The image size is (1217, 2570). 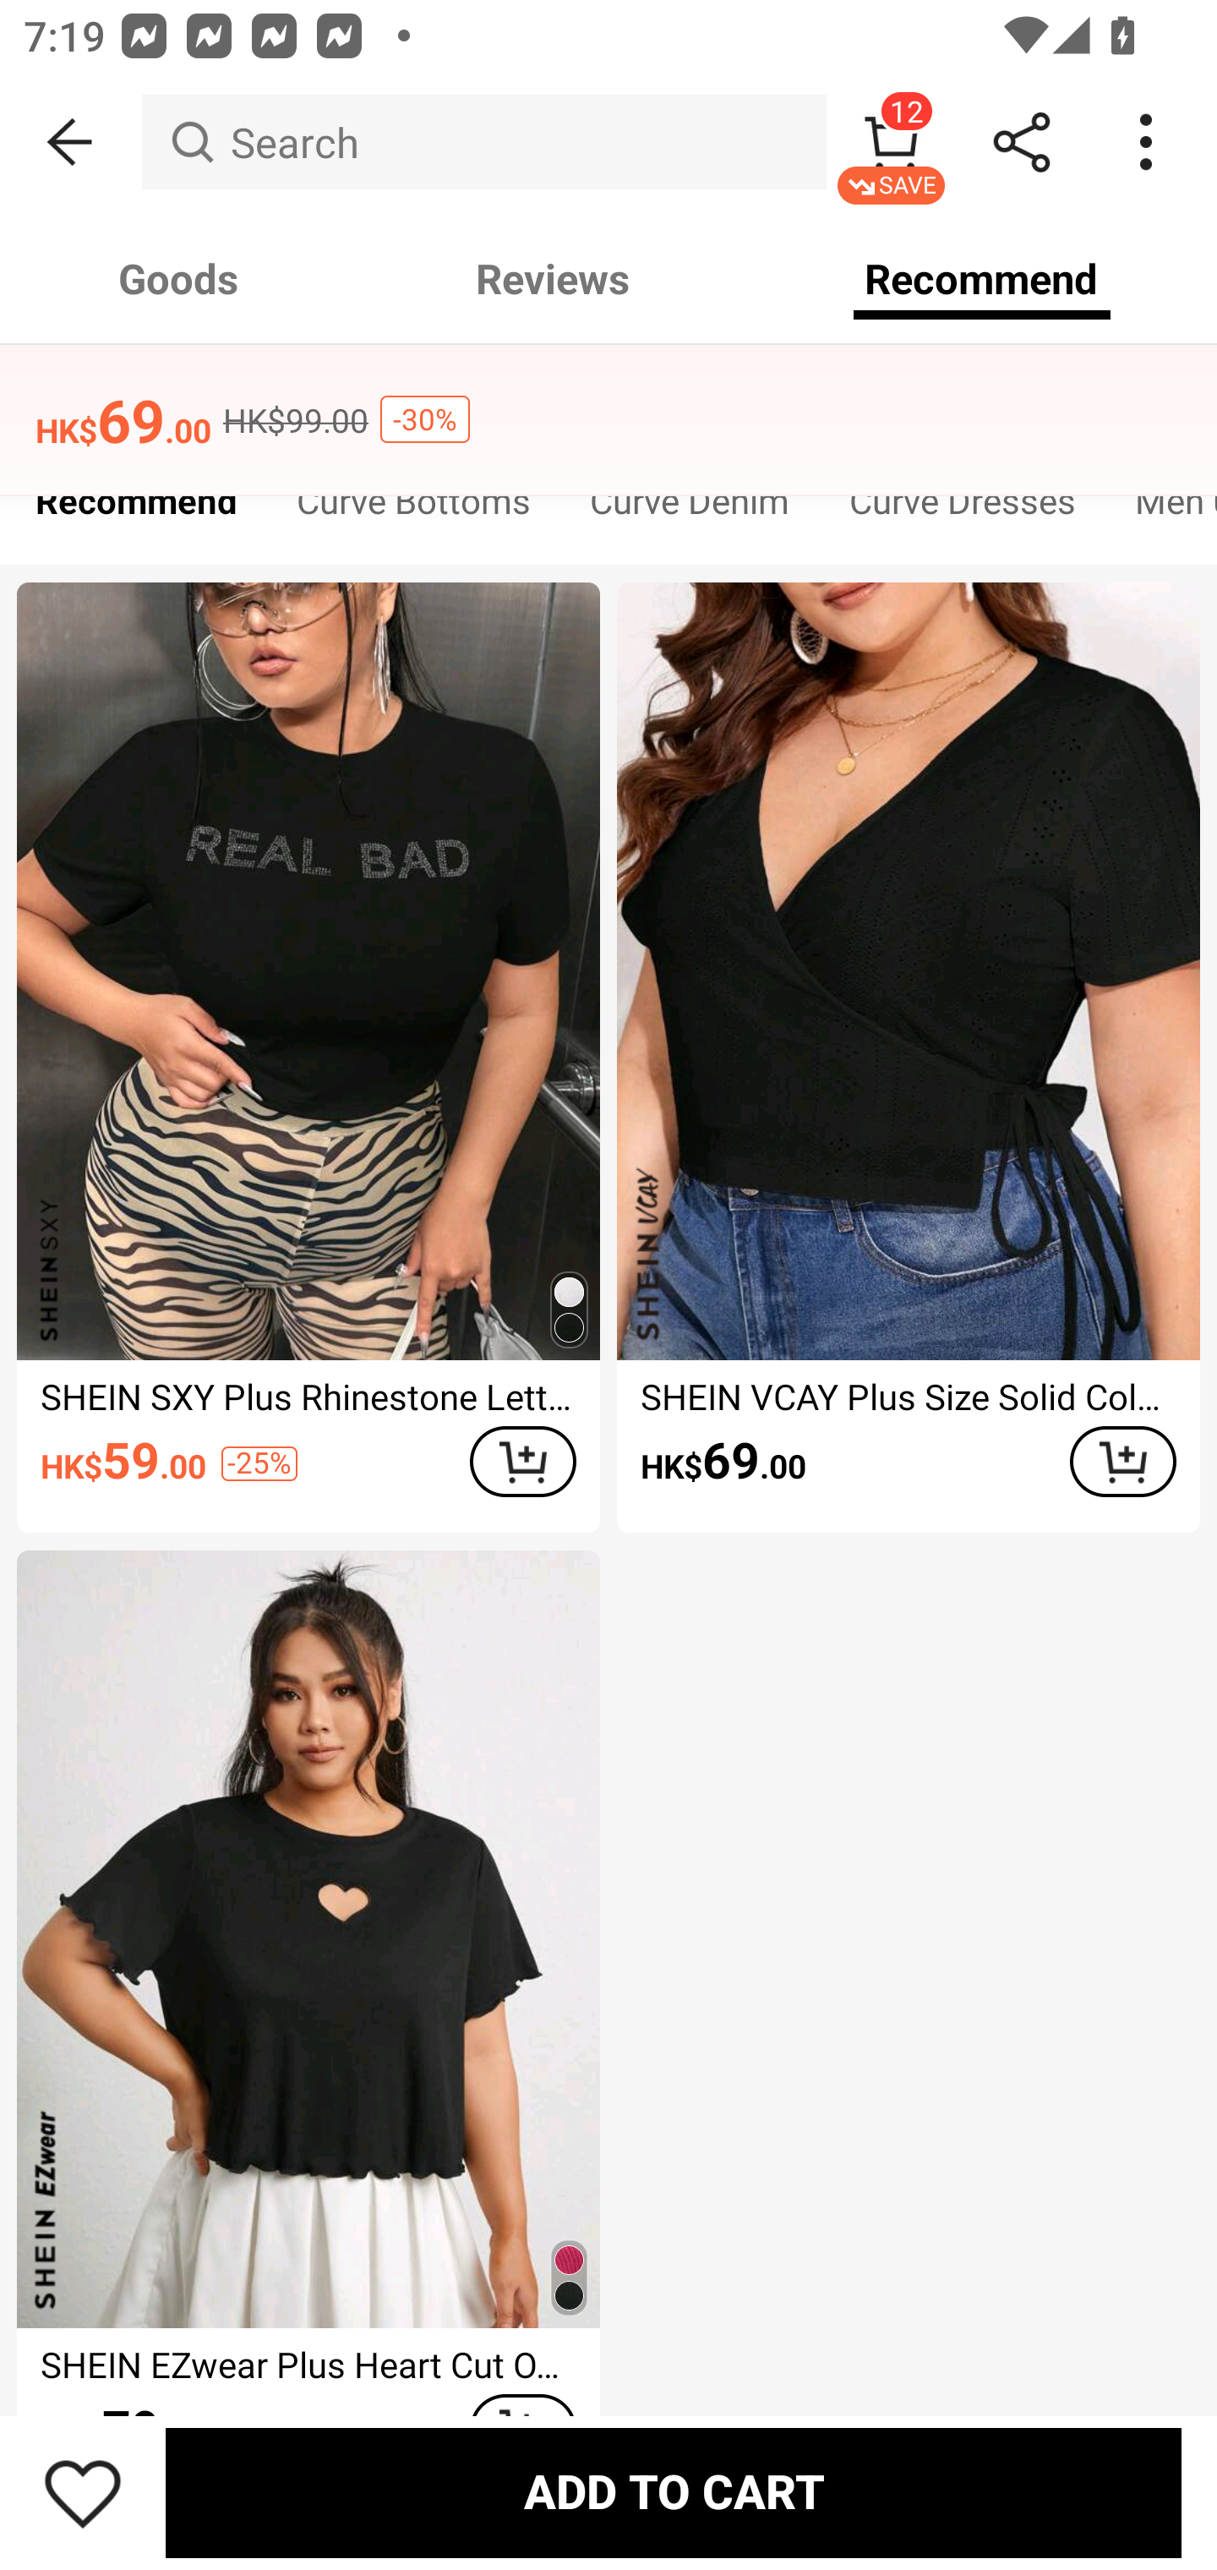 What do you see at coordinates (673, 2492) in the screenshot?
I see `ADD TO CART` at bounding box center [673, 2492].